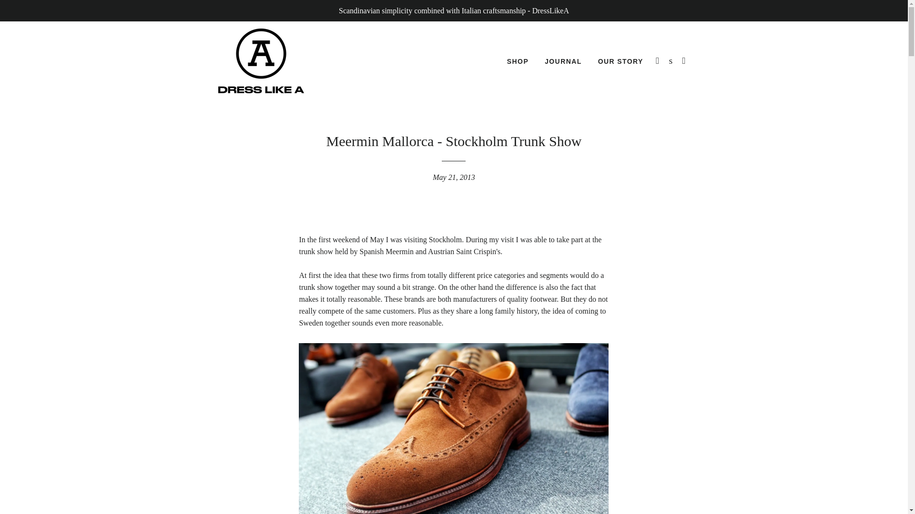 The image size is (915, 514). Describe the element at coordinates (620, 61) in the screenshot. I see `OUR STORY` at that location.